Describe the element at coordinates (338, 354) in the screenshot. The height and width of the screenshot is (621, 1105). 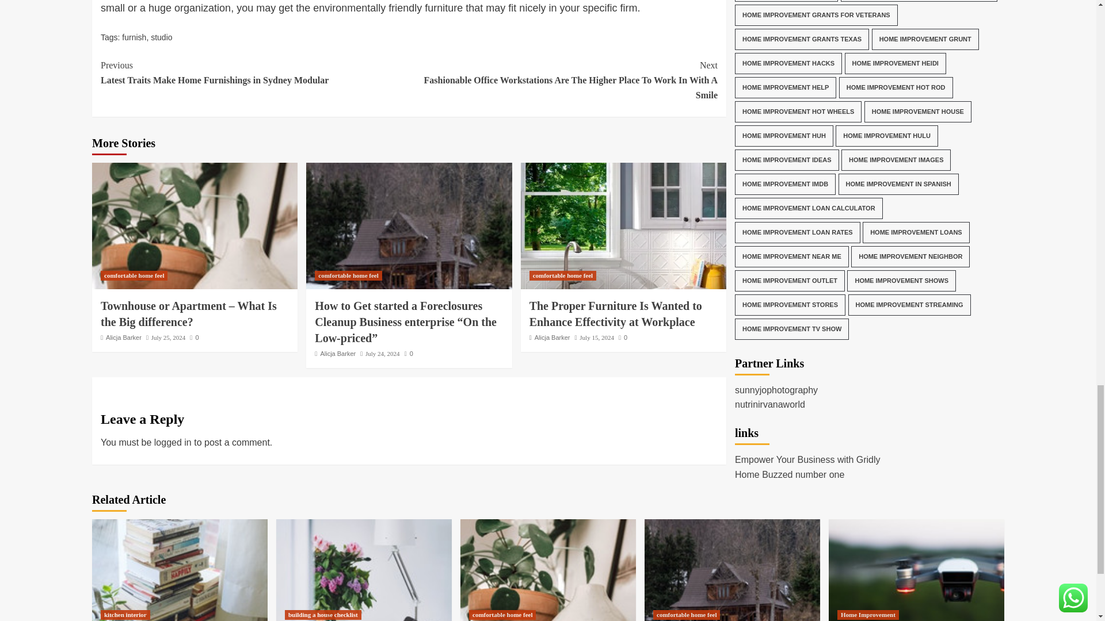
I see `Alicja Barker` at that location.